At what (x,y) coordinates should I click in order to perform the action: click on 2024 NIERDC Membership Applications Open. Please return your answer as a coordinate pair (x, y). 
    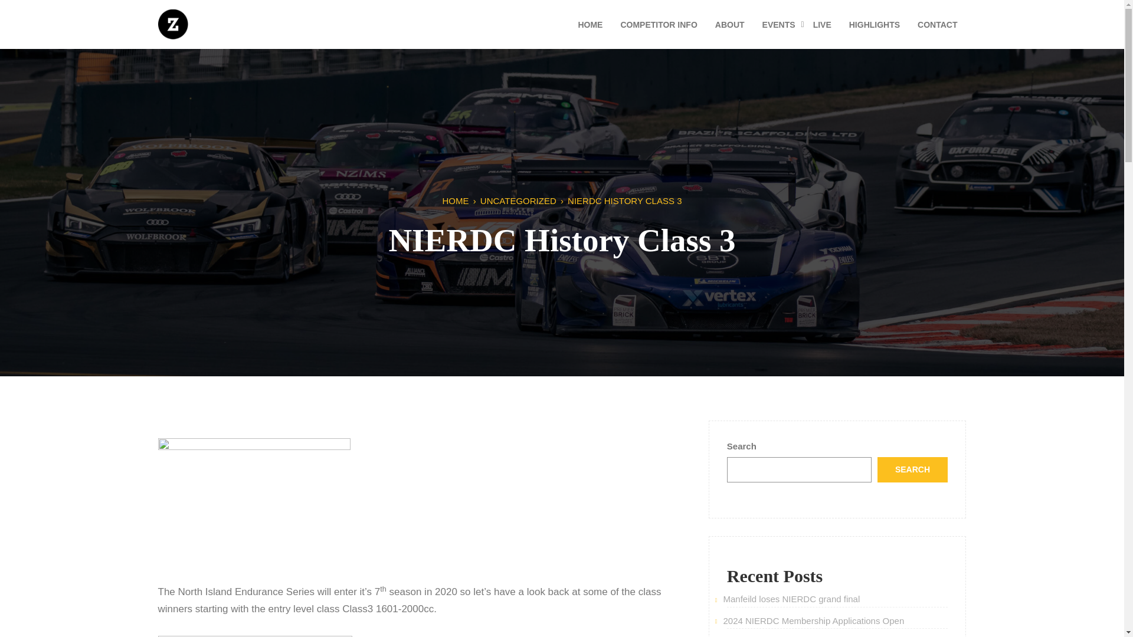
    Looking at the image, I should click on (813, 620).